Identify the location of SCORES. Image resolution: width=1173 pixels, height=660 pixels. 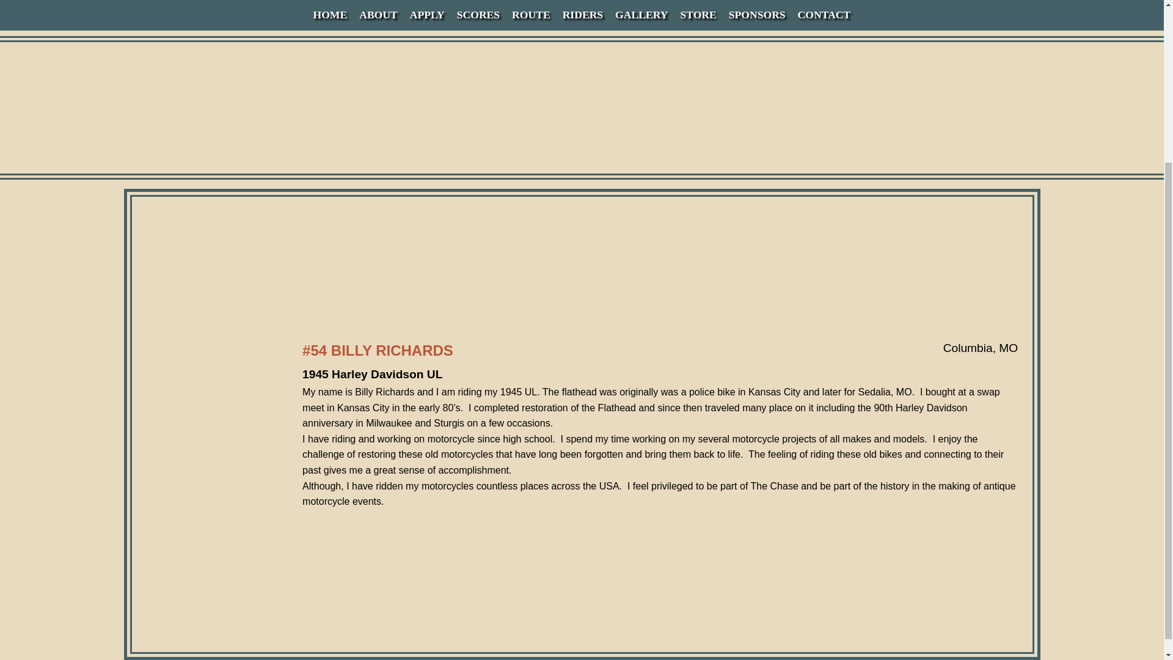
(478, 11).